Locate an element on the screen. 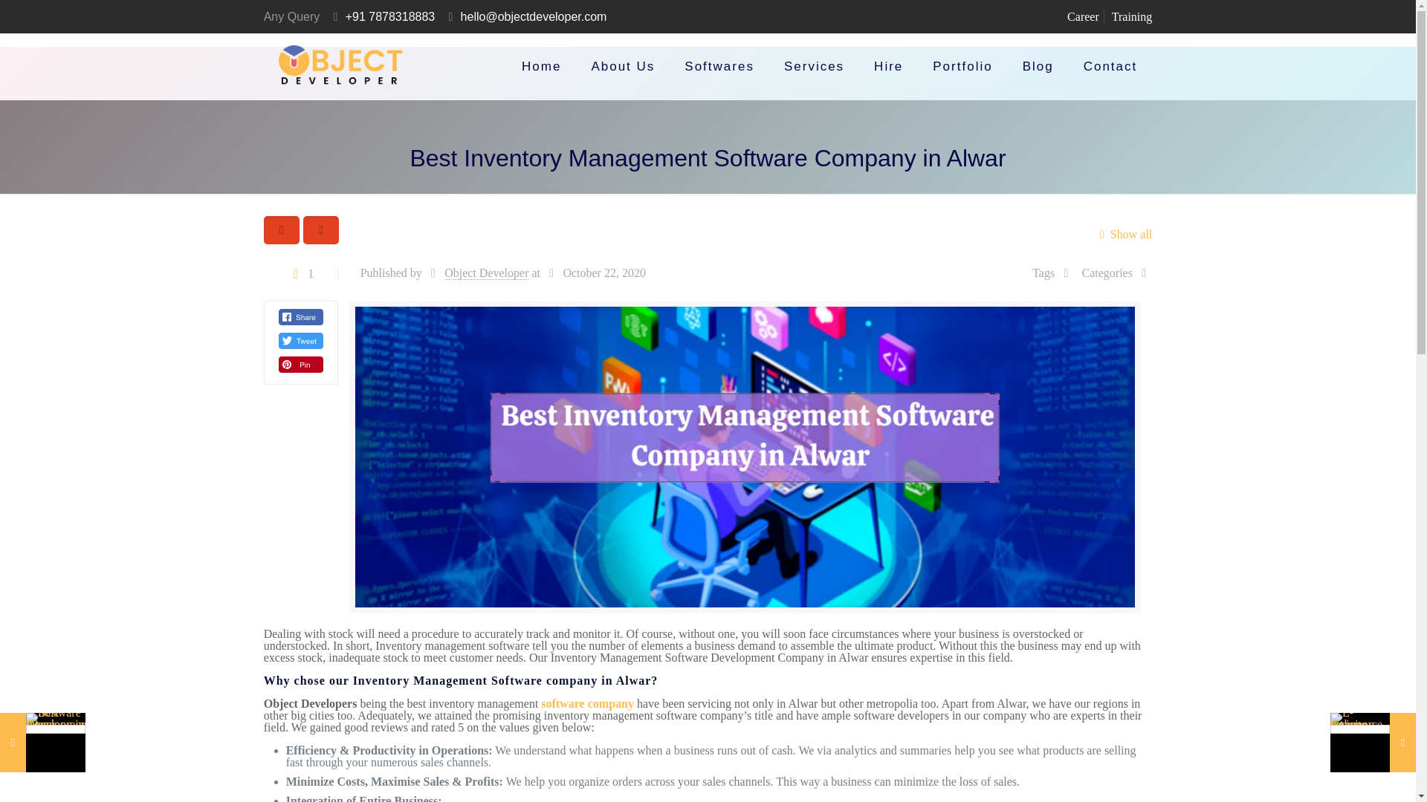 This screenshot has width=1427, height=802. Softwares is located at coordinates (719, 67).